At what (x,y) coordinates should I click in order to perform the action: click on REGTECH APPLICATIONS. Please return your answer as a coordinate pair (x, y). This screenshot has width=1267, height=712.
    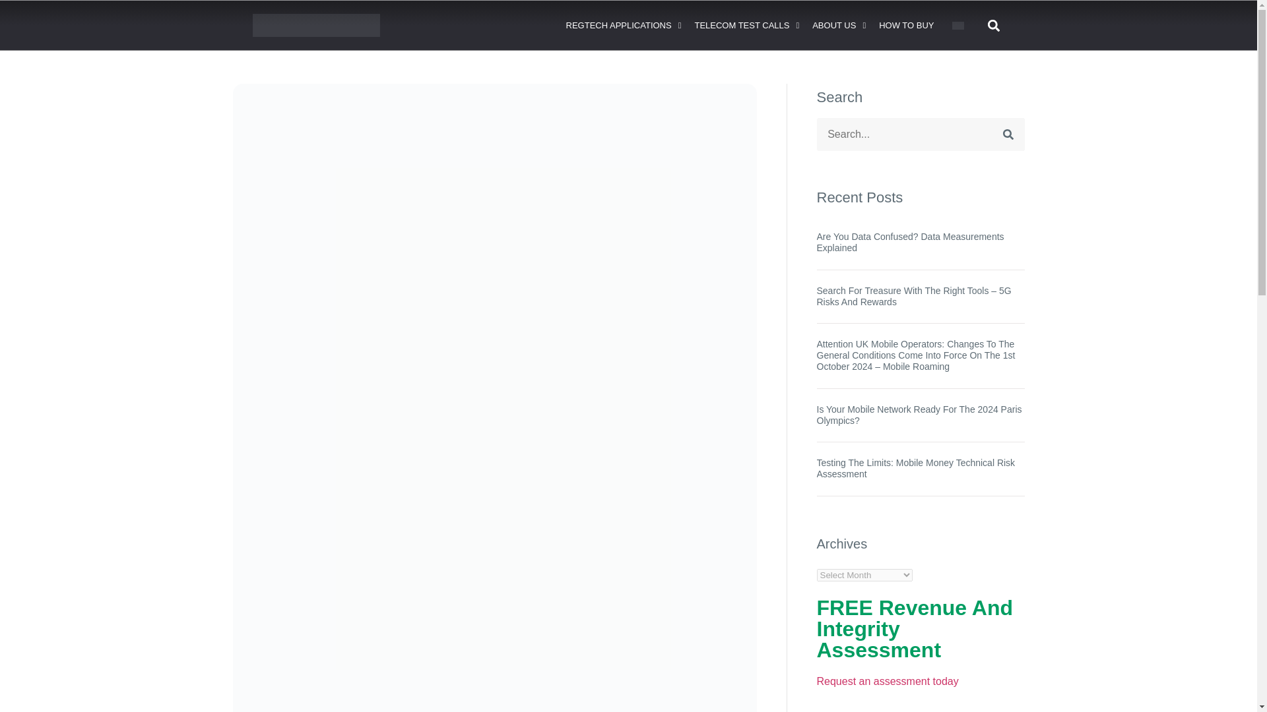
    Looking at the image, I should click on (624, 26).